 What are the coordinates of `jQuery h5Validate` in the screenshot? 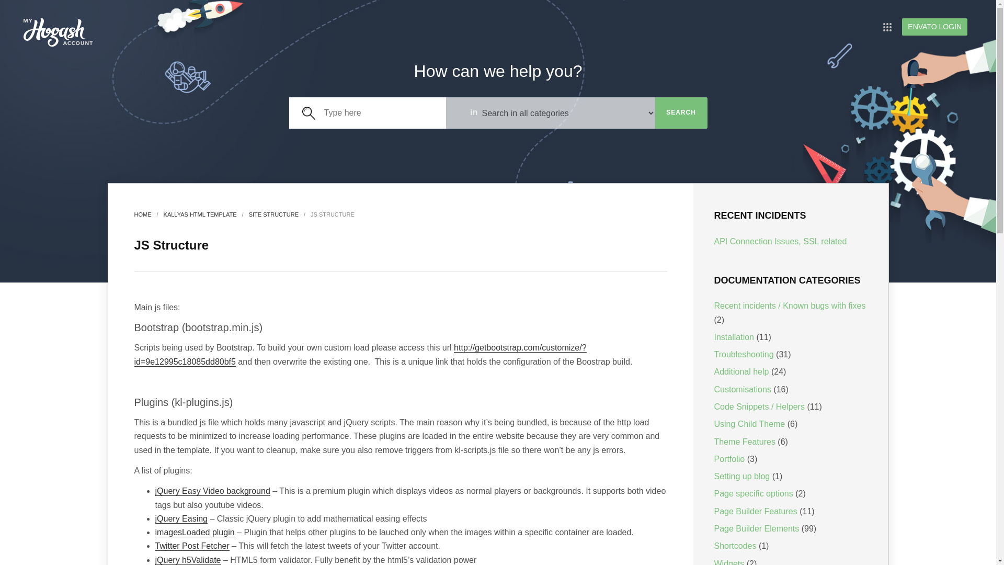 It's located at (187, 560).